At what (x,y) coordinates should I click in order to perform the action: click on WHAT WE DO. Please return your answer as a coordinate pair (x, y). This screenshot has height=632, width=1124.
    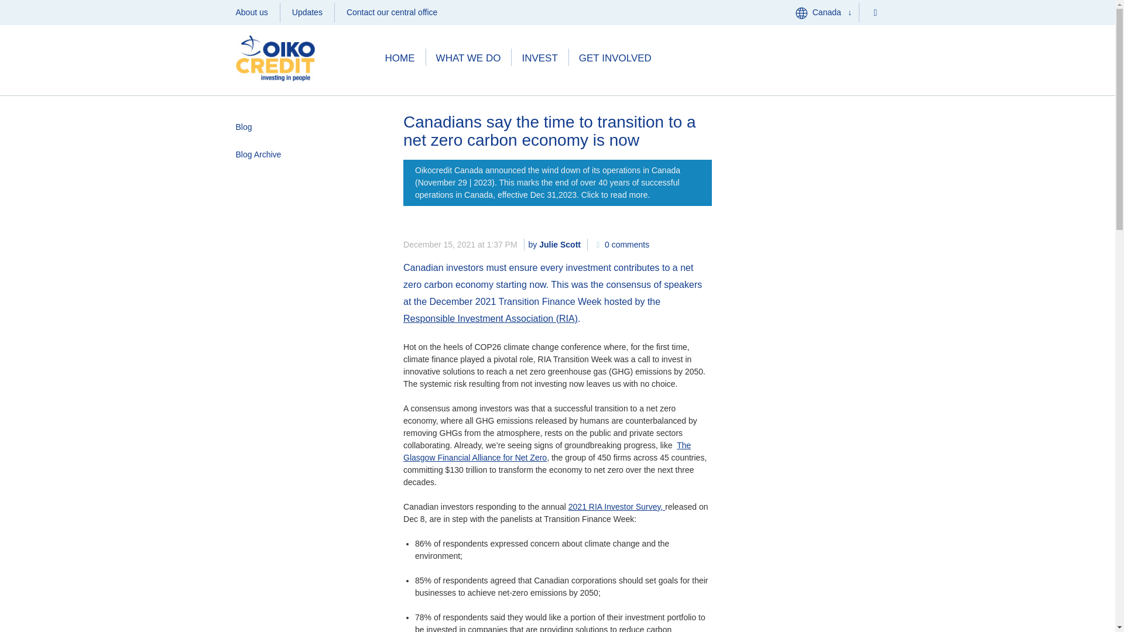
    Looking at the image, I should click on (468, 59).